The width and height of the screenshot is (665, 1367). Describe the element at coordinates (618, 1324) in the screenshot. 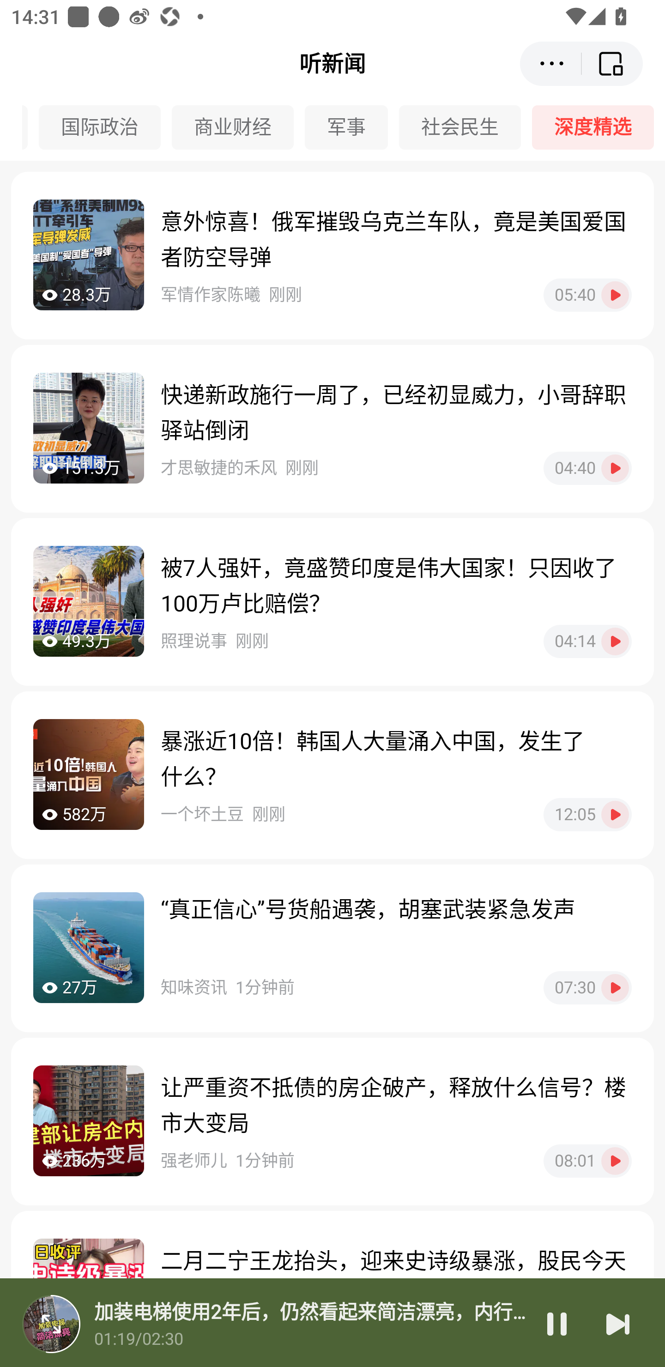

I see `下一篇` at that location.